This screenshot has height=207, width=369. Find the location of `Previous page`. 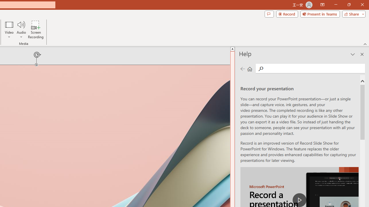

Previous page is located at coordinates (242, 68).